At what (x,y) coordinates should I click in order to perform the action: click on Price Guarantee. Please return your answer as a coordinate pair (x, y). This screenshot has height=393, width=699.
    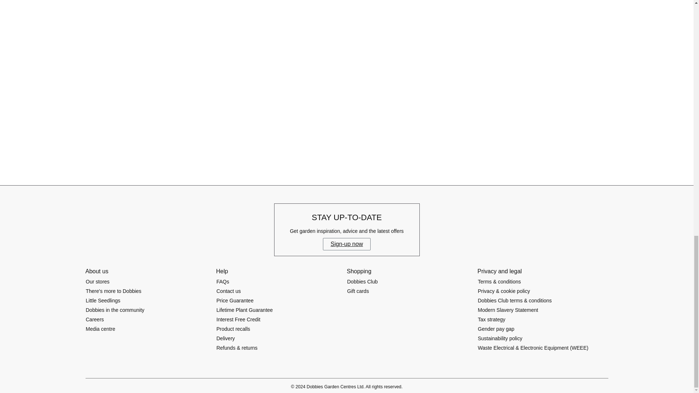
    Looking at the image, I should click on (235, 301).